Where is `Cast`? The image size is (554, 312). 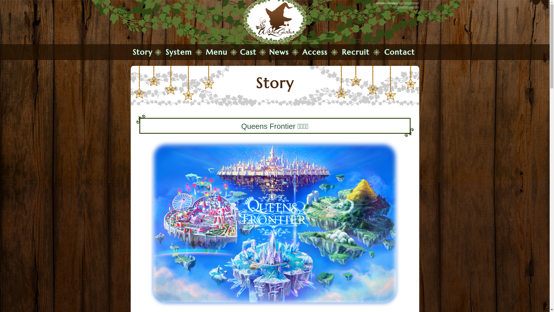 Cast is located at coordinates (248, 52).